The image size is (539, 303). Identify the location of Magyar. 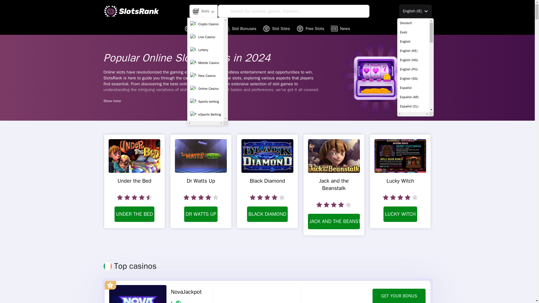
(413, 190).